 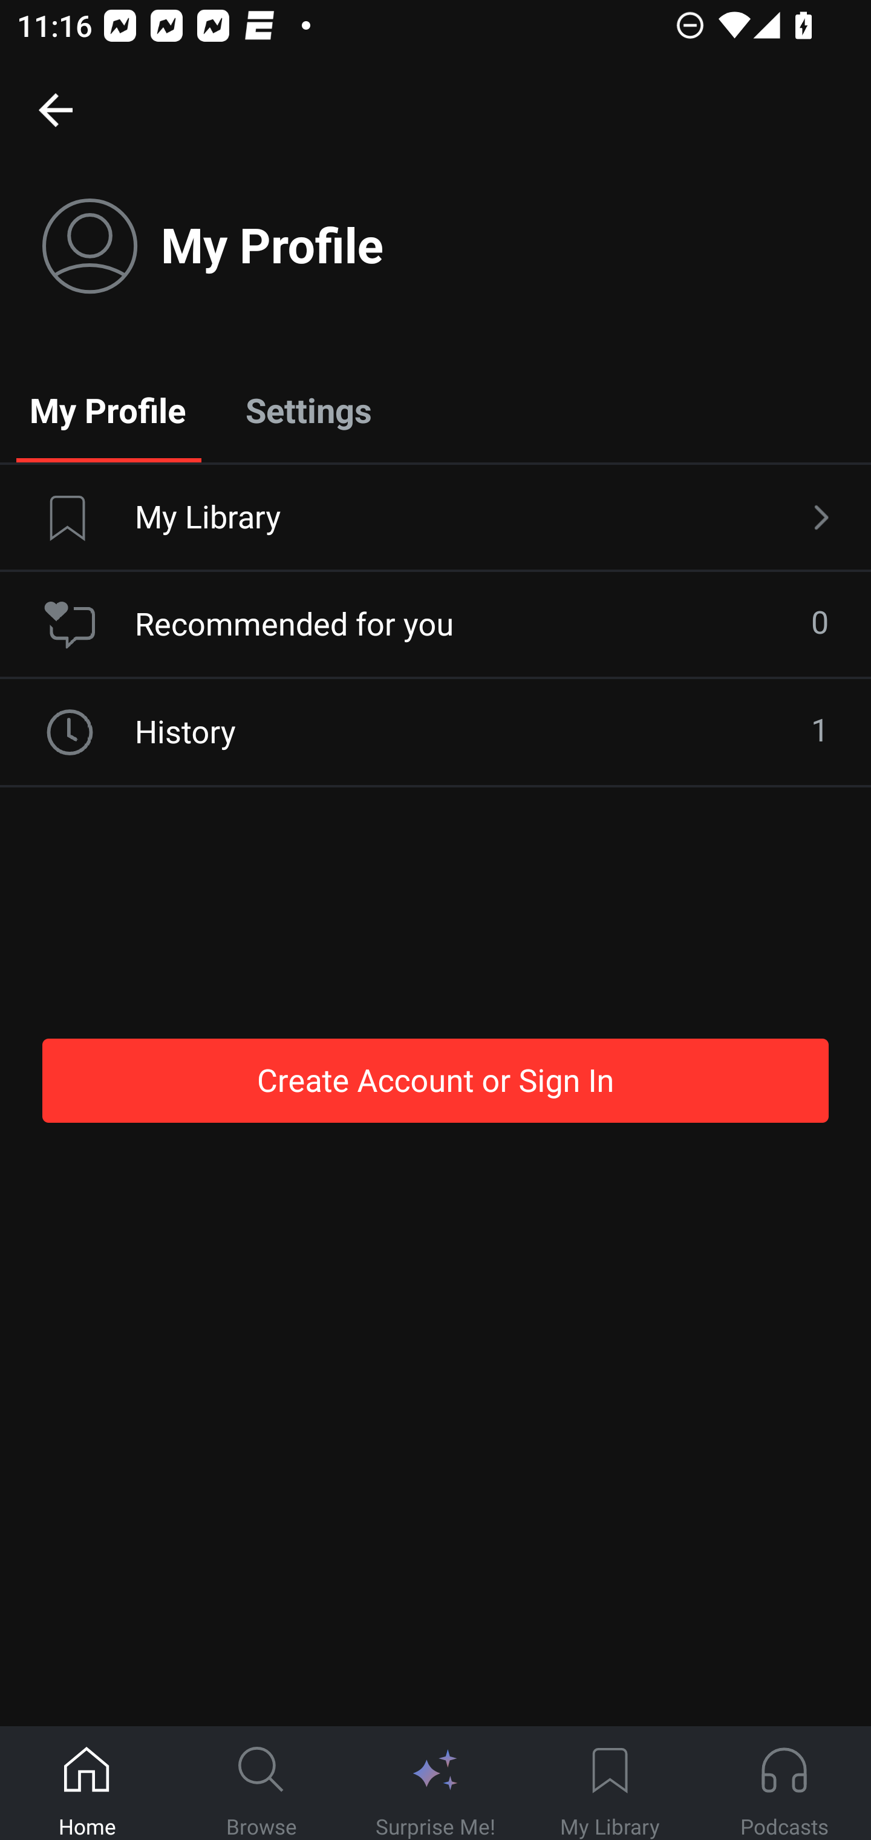 I want to click on Create Account or Sign In, so click(x=435, y=1080).